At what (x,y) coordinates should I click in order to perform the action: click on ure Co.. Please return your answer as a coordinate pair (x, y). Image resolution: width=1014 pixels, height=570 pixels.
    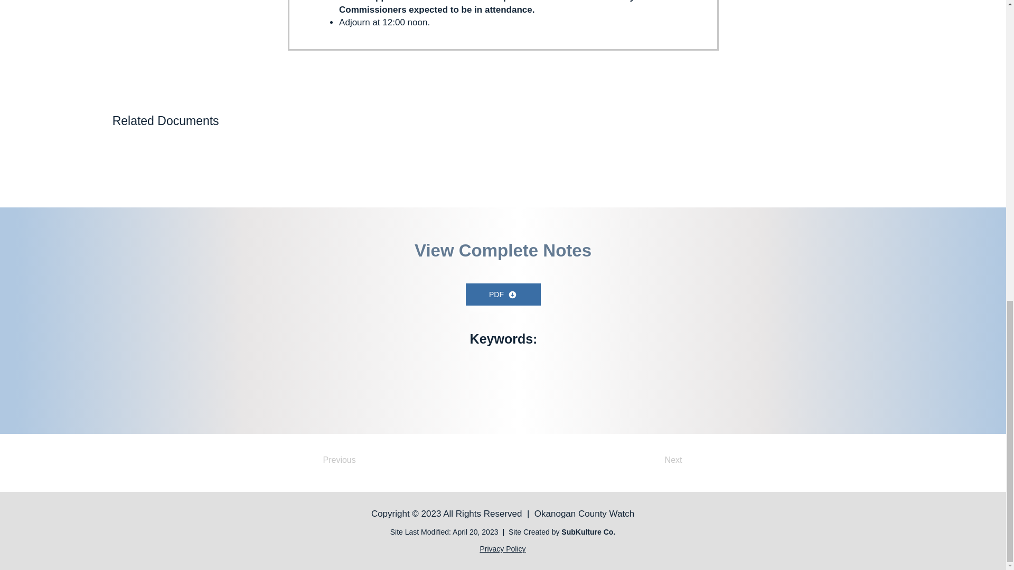
    Looking at the image, I should click on (603, 532).